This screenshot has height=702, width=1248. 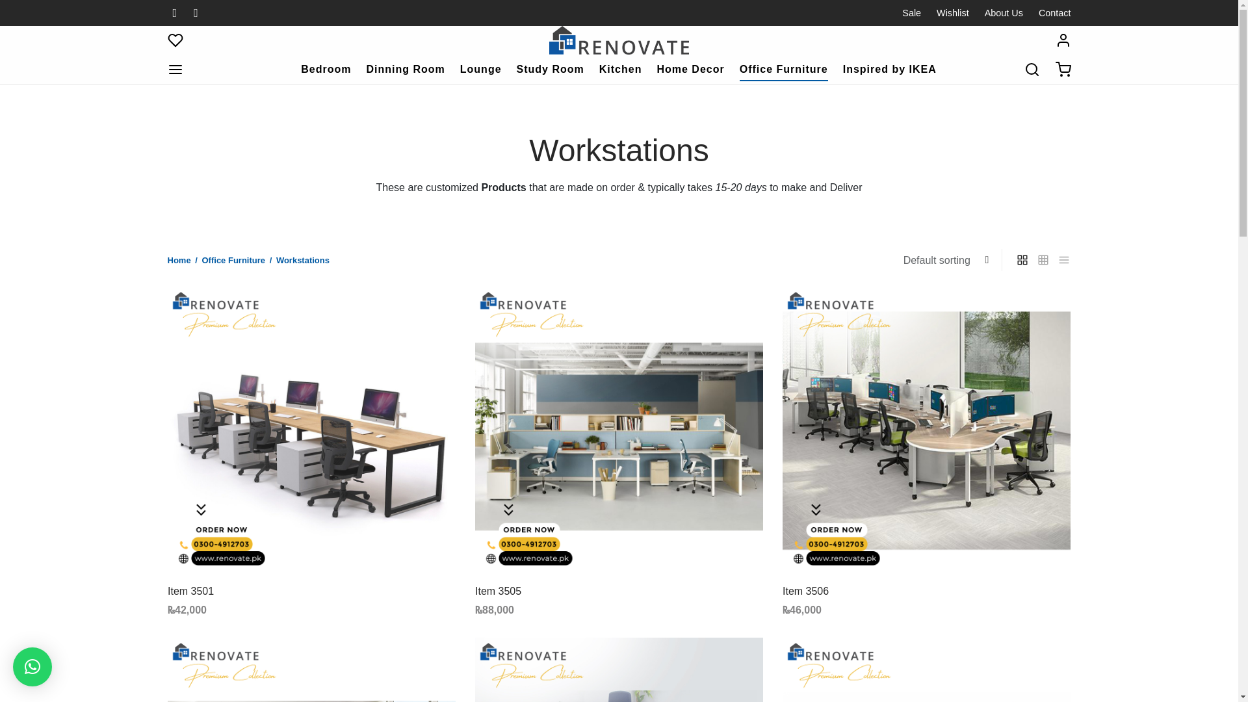 What do you see at coordinates (1051, 13) in the screenshot?
I see `Contact` at bounding box center [1051, 13].